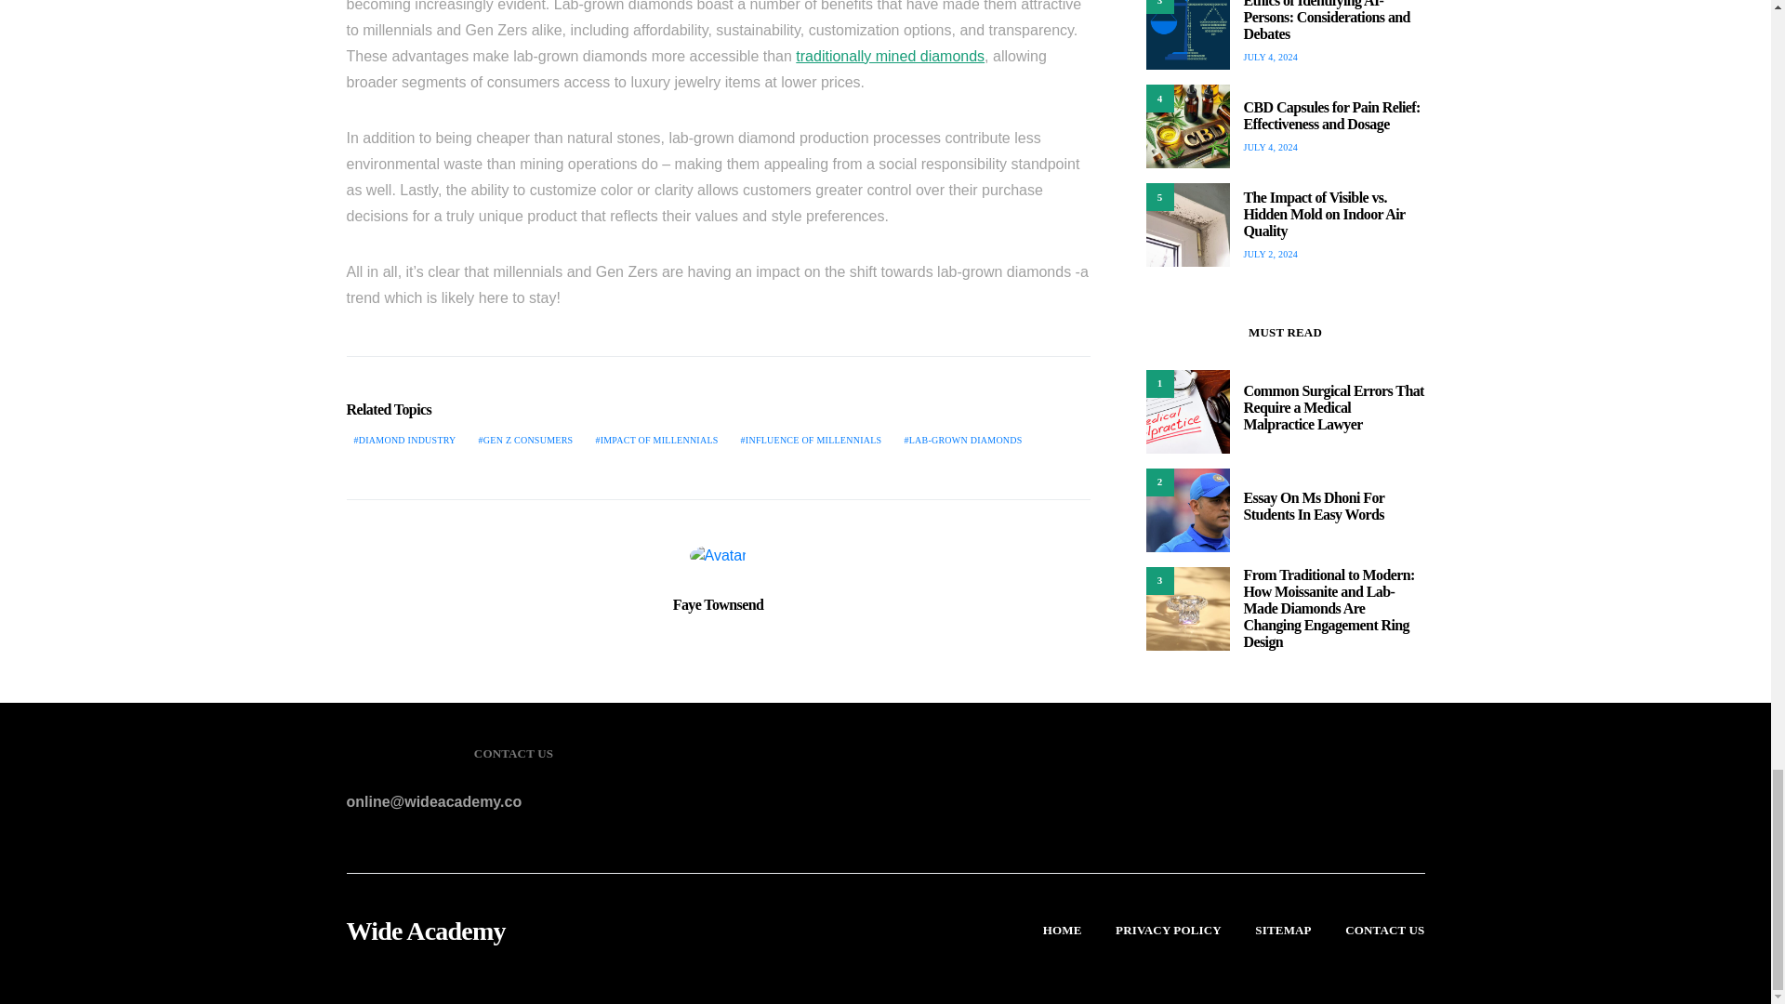  What do you see at coordinates (811, 439) in the screenshot?
I see `INFLUENCE OF MILLENNIALS` at bounding box center [811, 439].